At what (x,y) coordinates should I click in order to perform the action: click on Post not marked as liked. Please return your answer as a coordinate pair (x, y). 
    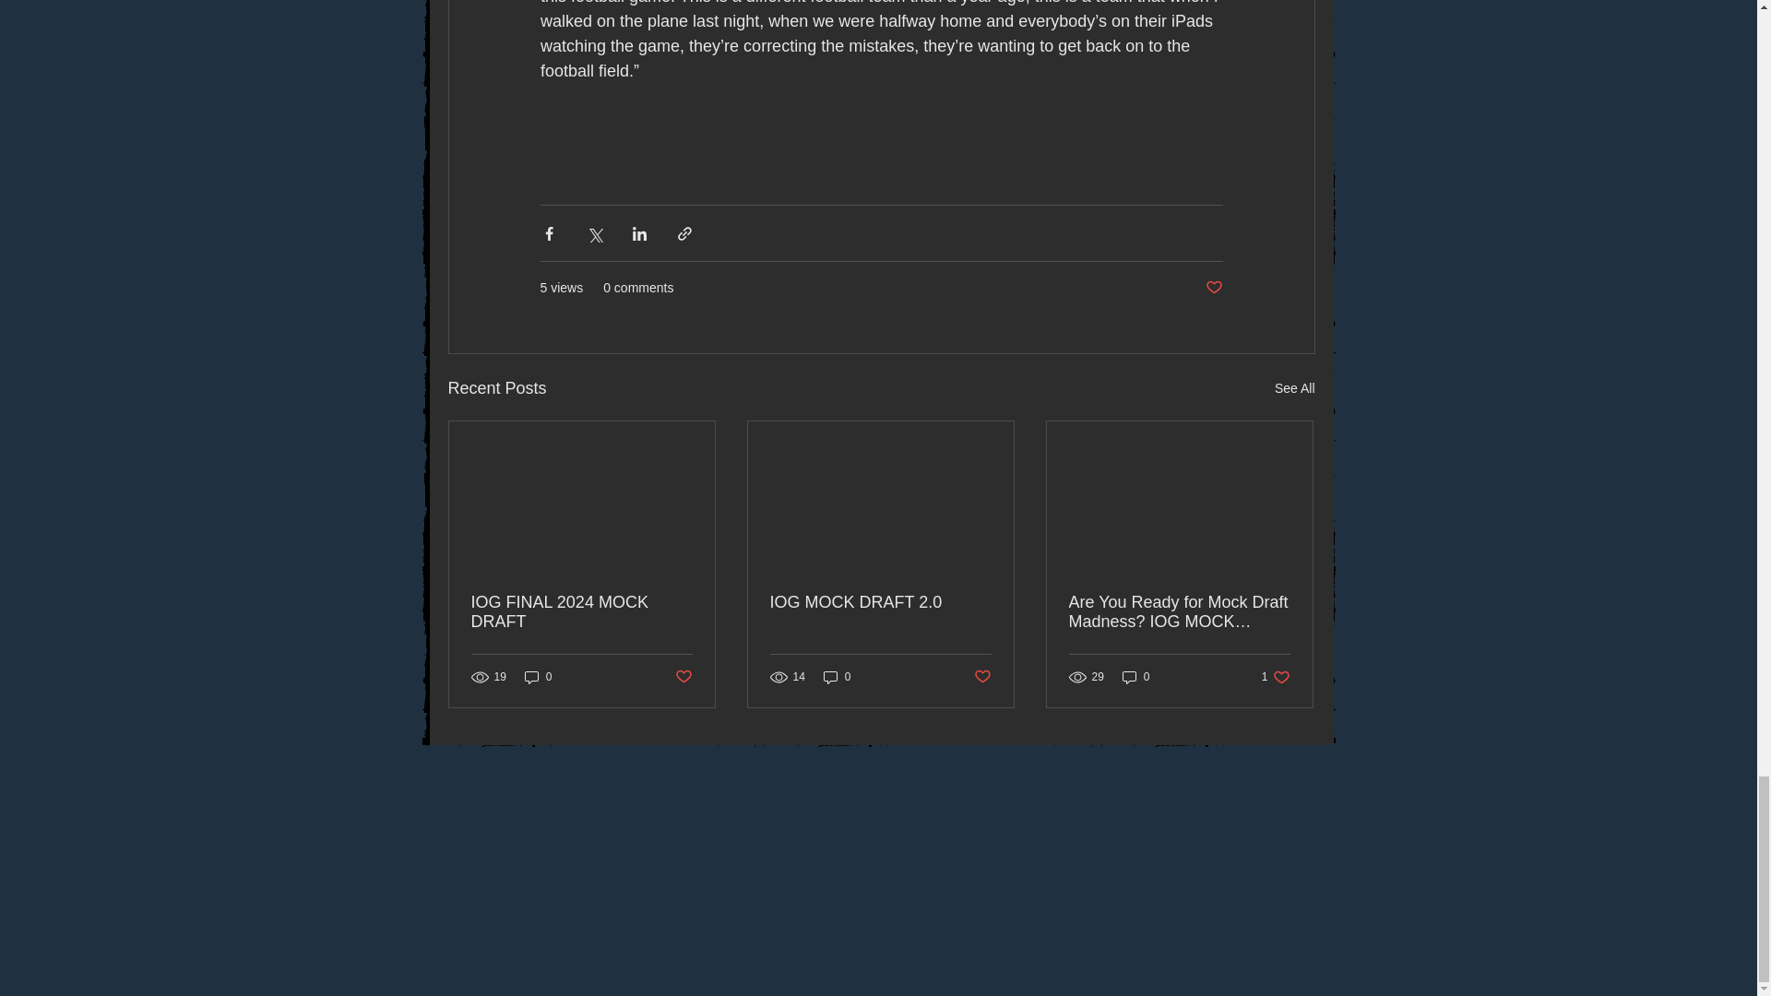
    Looking at the image, I should click on (1212, 288).